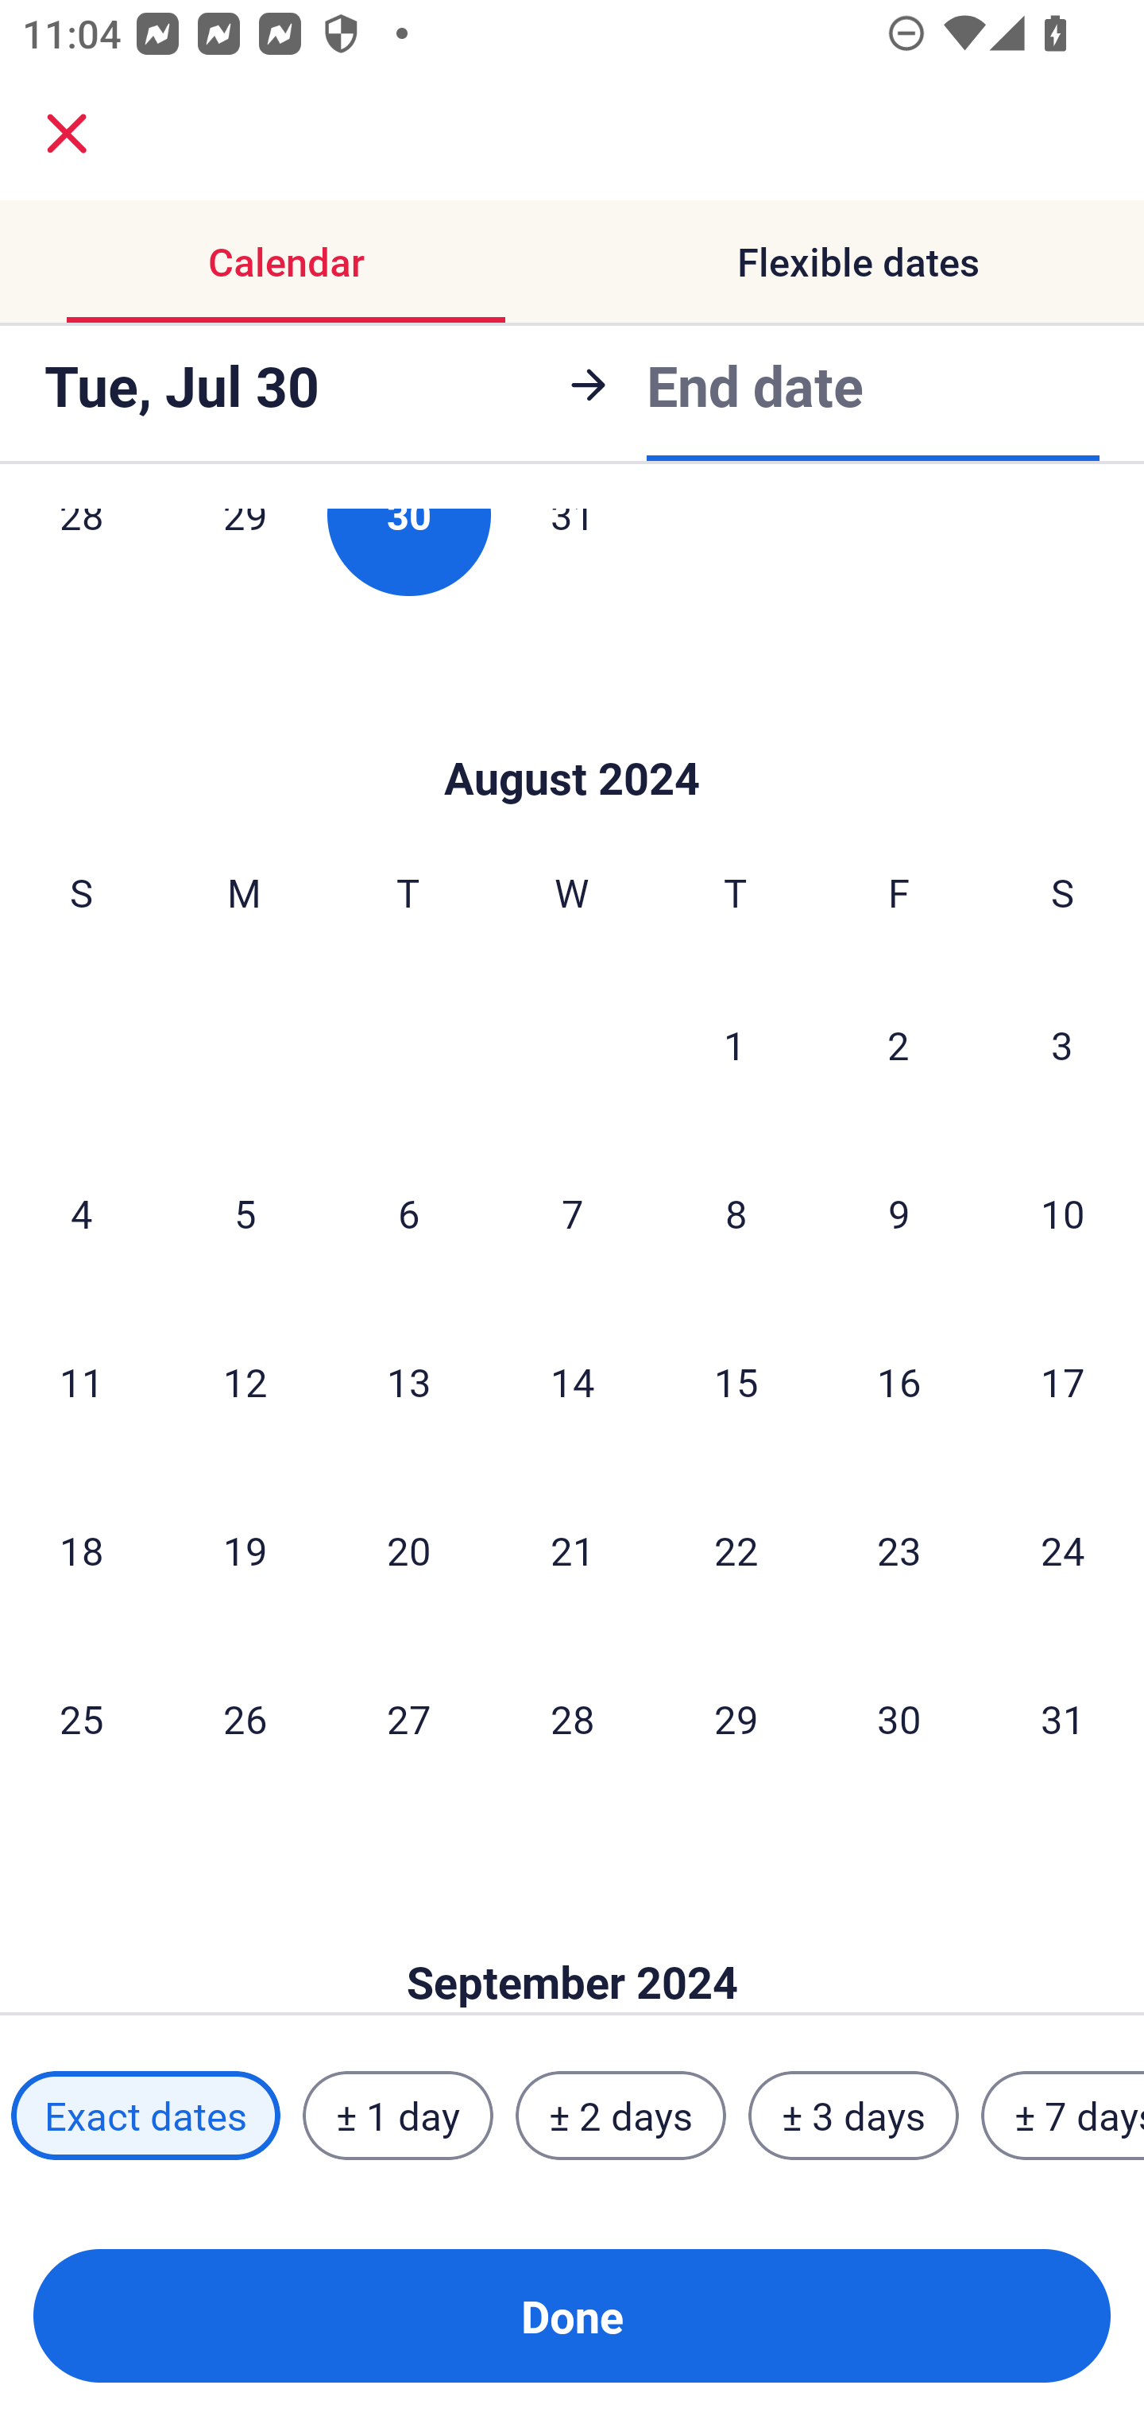 The height and width of the screenshot is (2416, 1144). I want to click on 17 Saturday, August 17, 2024, so click(1063, 1381).